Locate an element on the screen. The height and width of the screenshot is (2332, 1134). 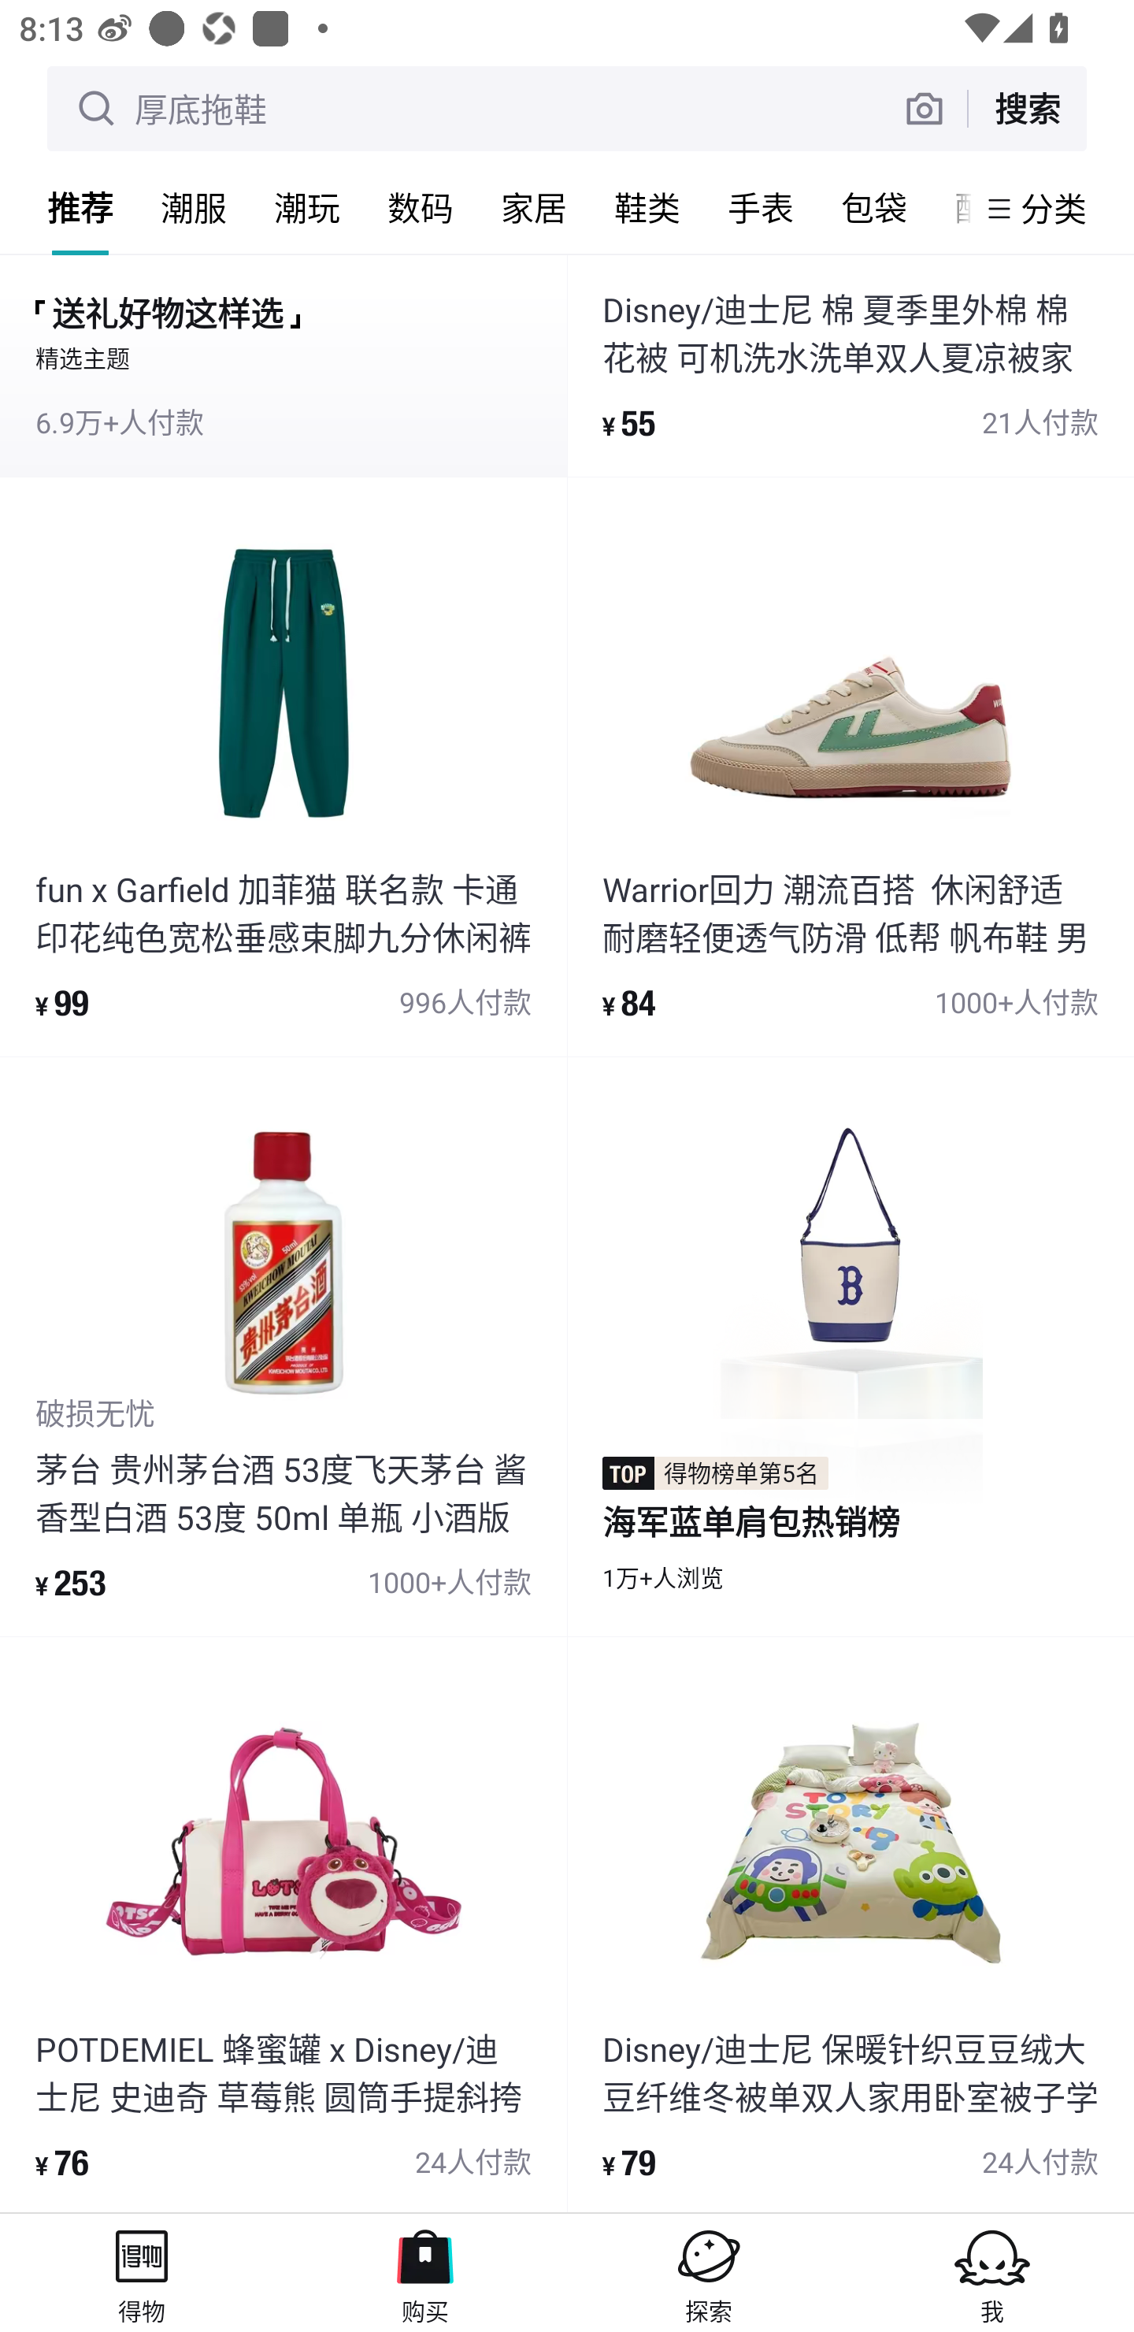
探索 is located at coordinates (709, 2272).